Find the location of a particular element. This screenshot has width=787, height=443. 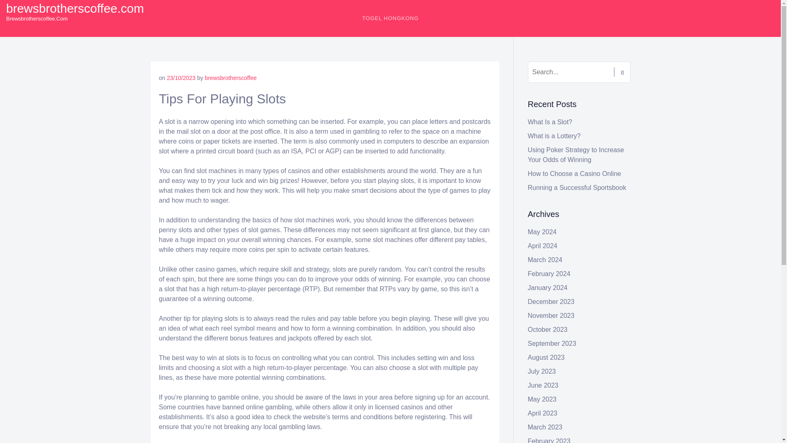

brewsbrotherscoffee is located at coordinates (231, 78).